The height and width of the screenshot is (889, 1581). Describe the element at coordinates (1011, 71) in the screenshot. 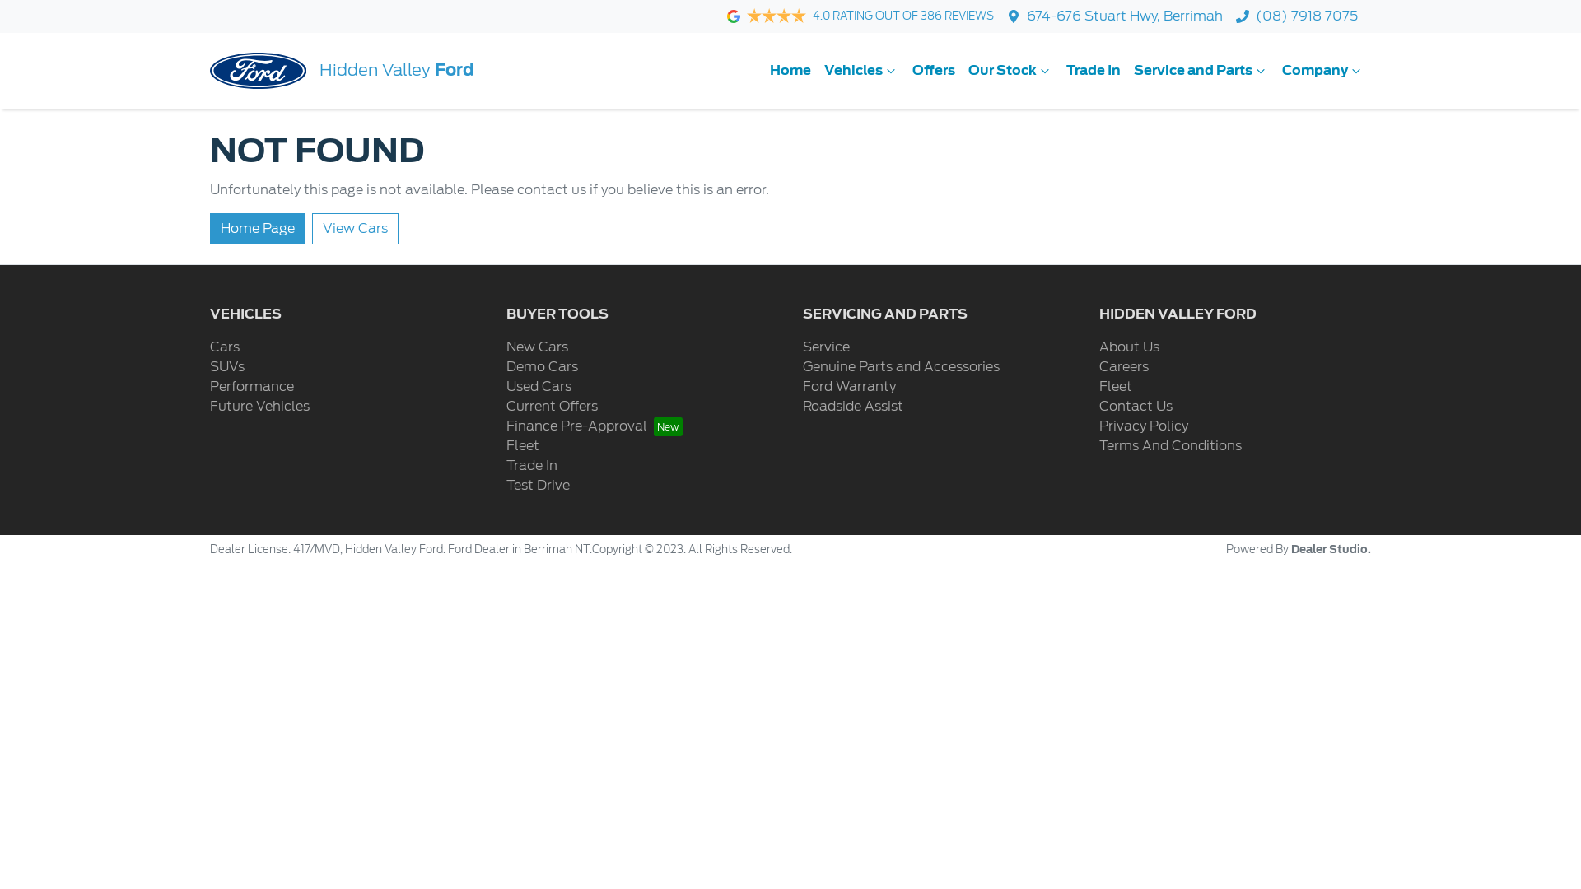

I see `Our Stock` at that location.